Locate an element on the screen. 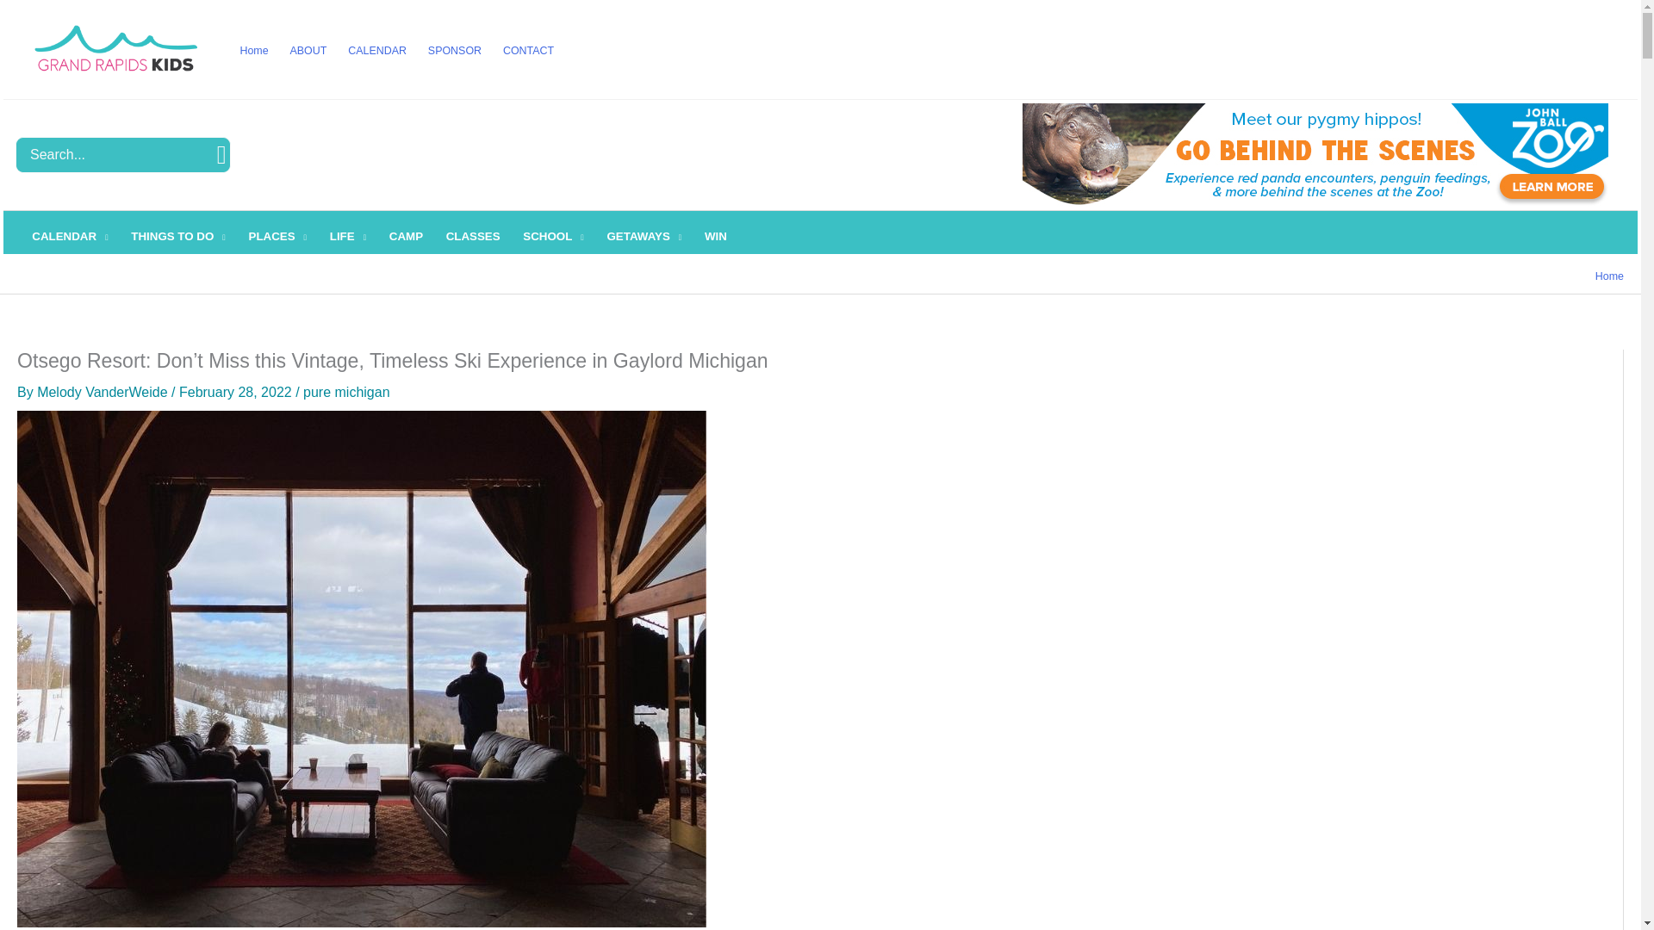 The height and width of the screenshot is (930, 1654). View all posts by Melody VanderWeide is located at coordinates (103, 393).